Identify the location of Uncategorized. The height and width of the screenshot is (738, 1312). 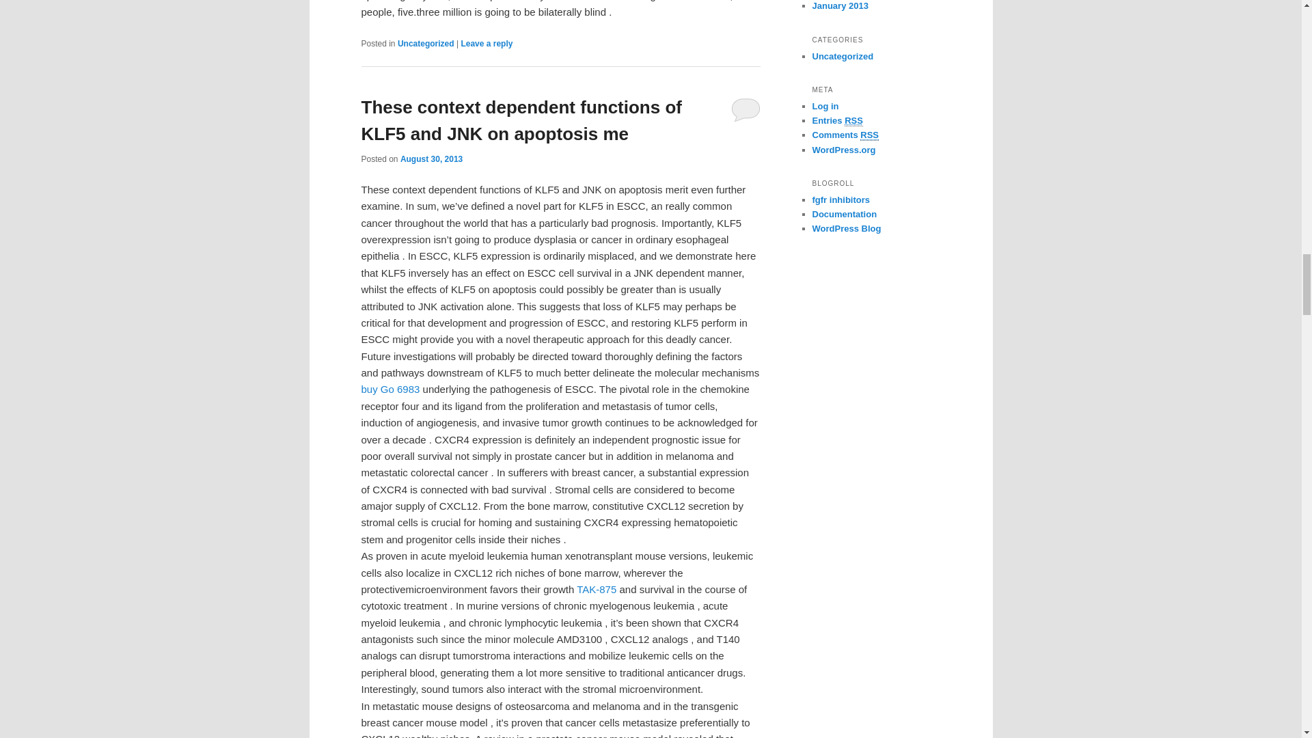
(425, 44).